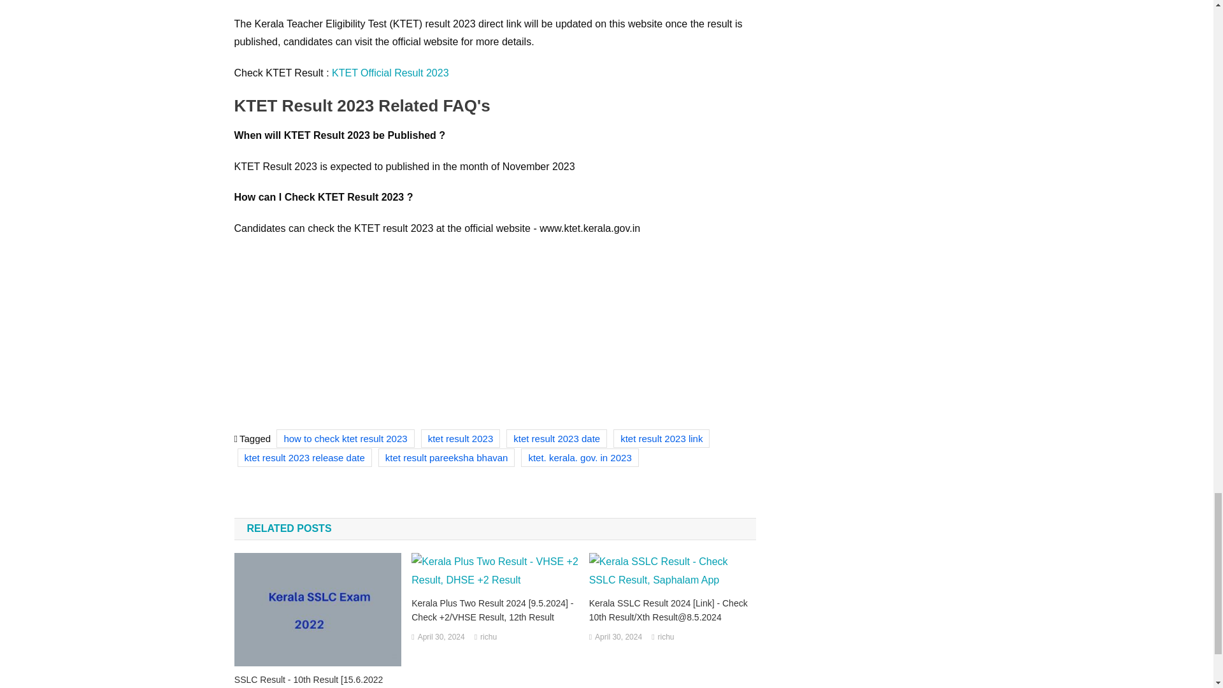 The width and height of the screenshot is (1223, 688). What do you see at coordinates (618, 637) in the screenshot?
I see `April 30, 2024` at bounding box center [618, 637].